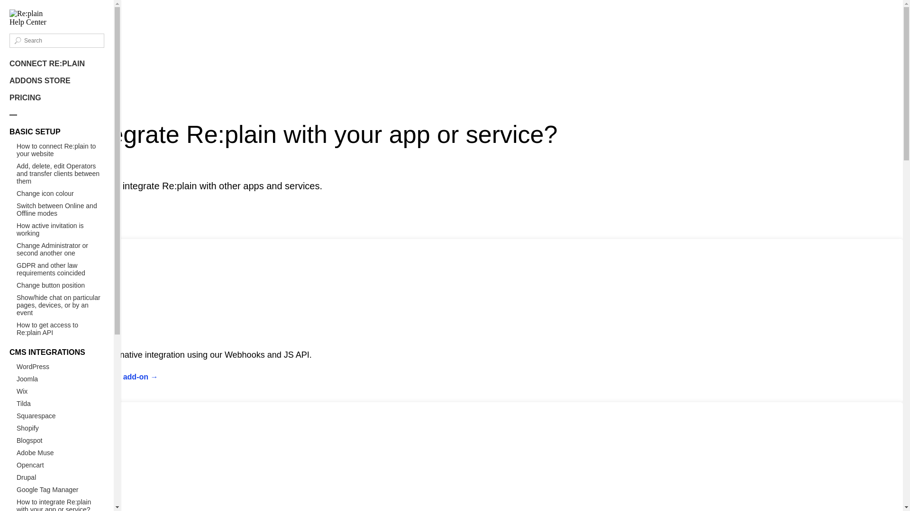 The width and height of the screenshot is (910, 511). I want to click on Change icon colour, so click(61, 194).